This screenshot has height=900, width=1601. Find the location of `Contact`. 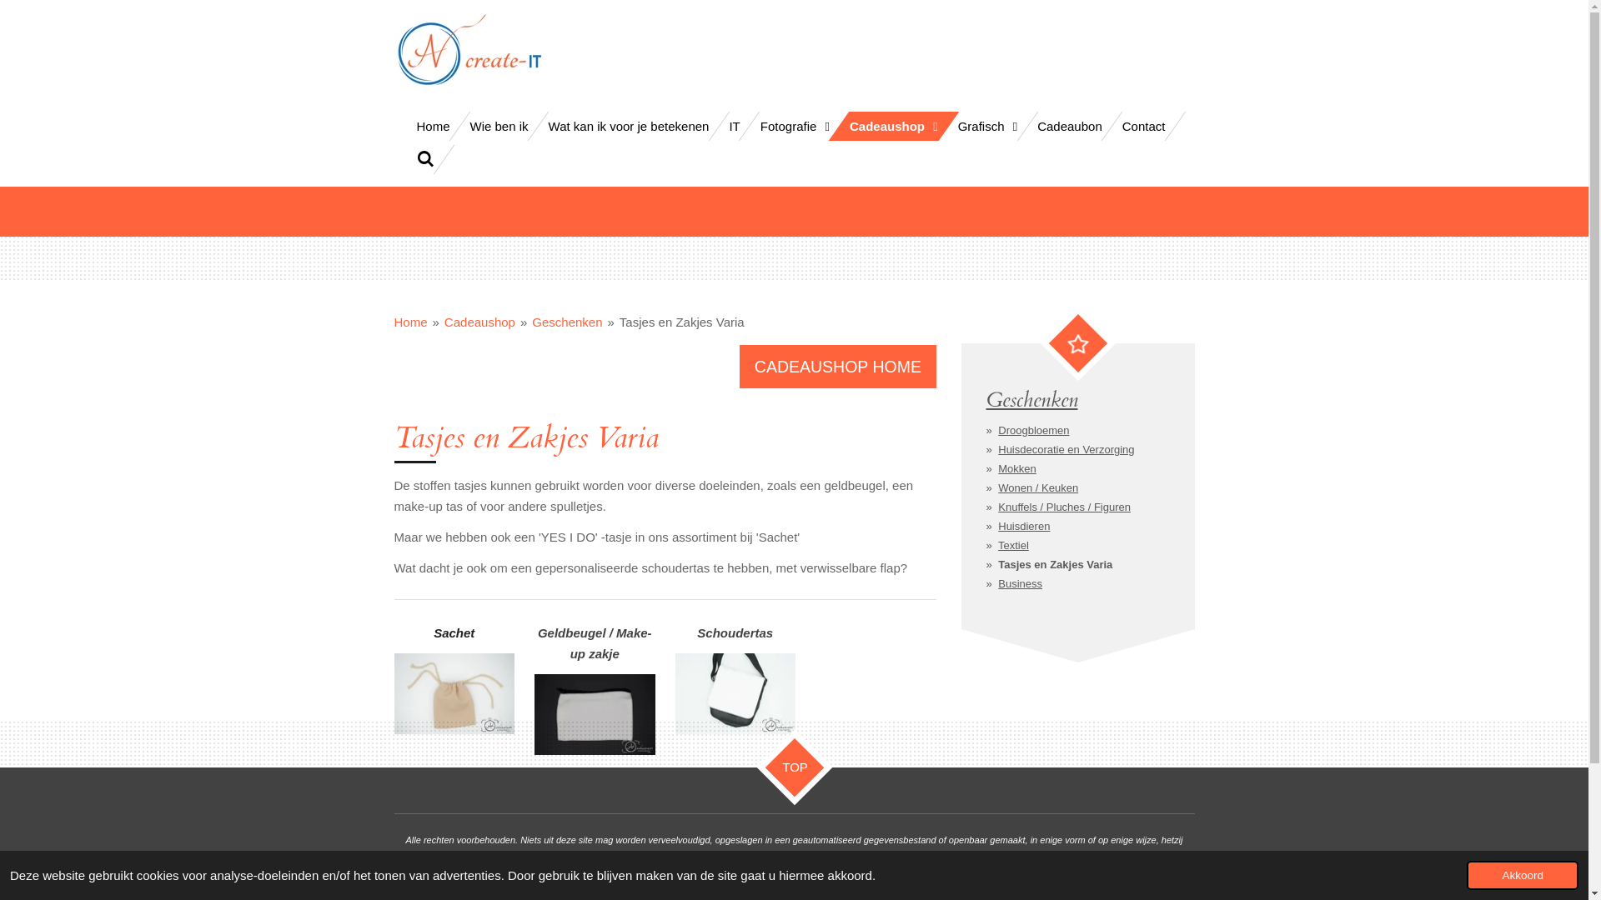

Contact is located at coordinates (1144, 127).